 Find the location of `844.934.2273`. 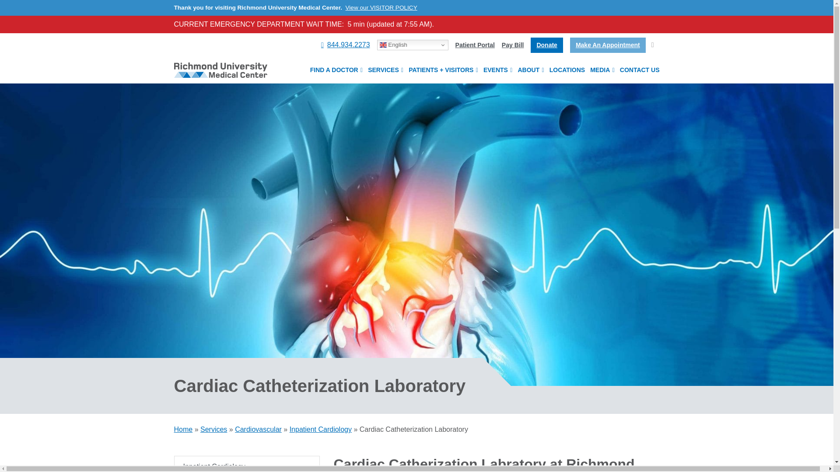

844.934.2273 is located at coordinates (346, 45).